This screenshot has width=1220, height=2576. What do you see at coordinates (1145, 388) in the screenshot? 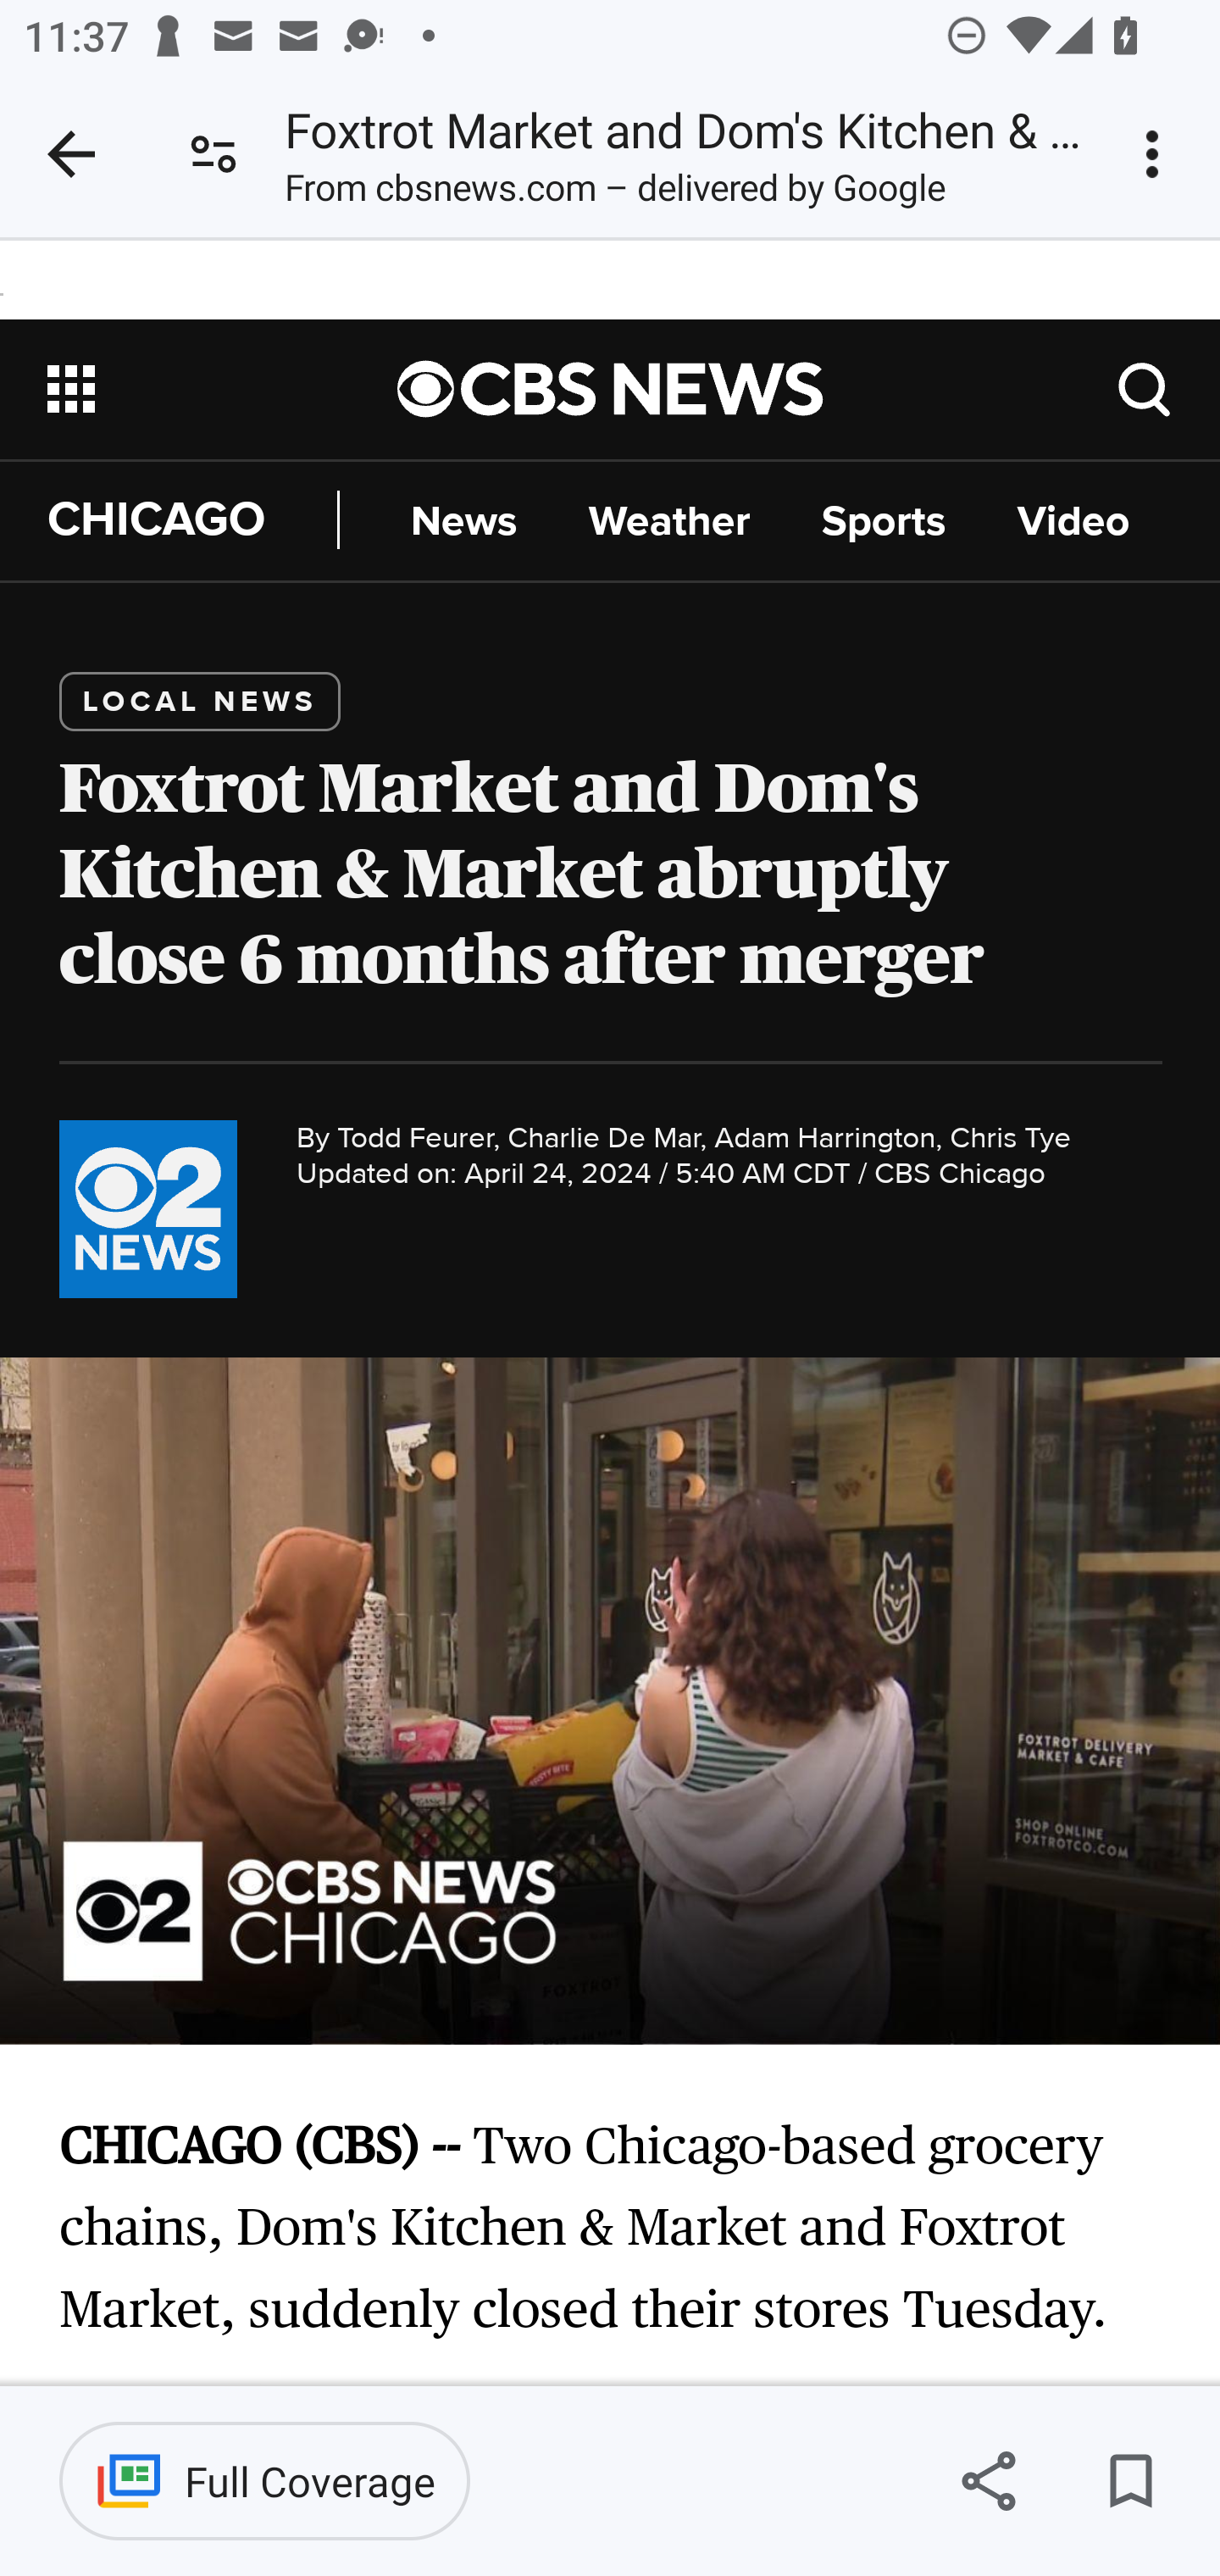
I see `?ftag=CNM-00-10aab4i` at bounding box center [1145, 388].